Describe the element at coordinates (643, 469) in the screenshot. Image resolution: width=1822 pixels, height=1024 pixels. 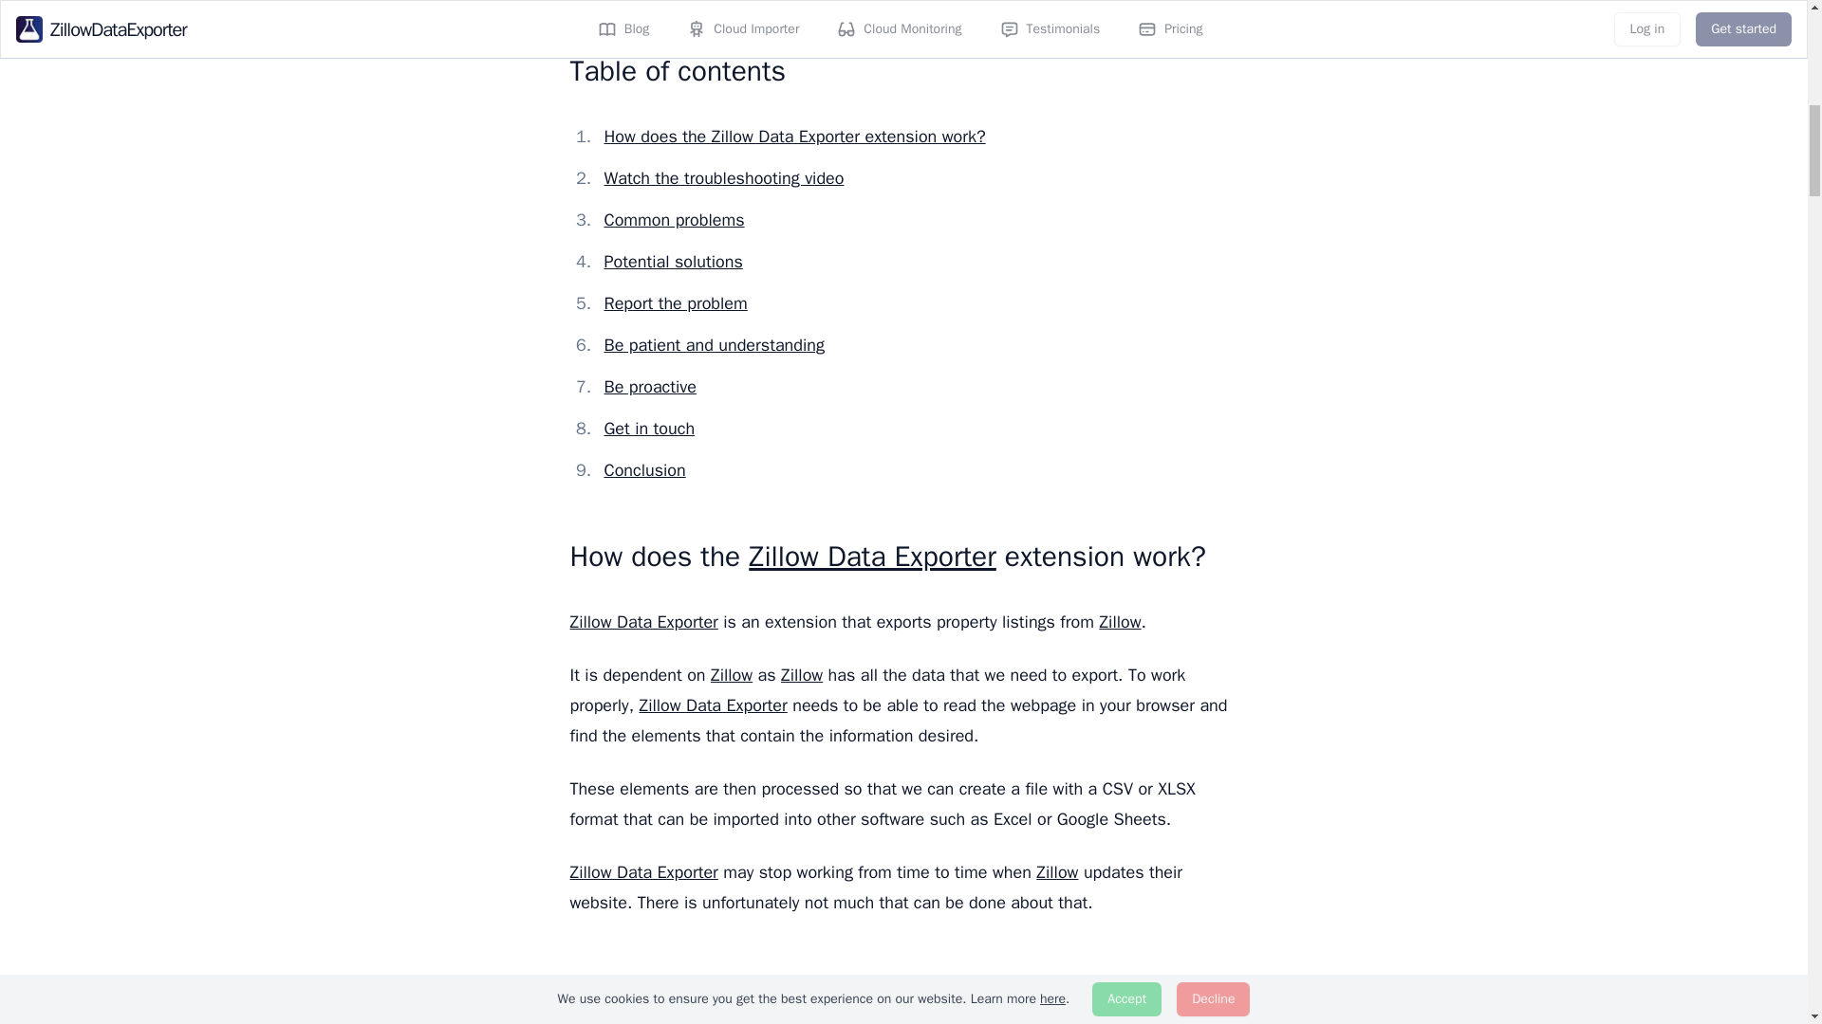
I see `Conclusion` at that location.